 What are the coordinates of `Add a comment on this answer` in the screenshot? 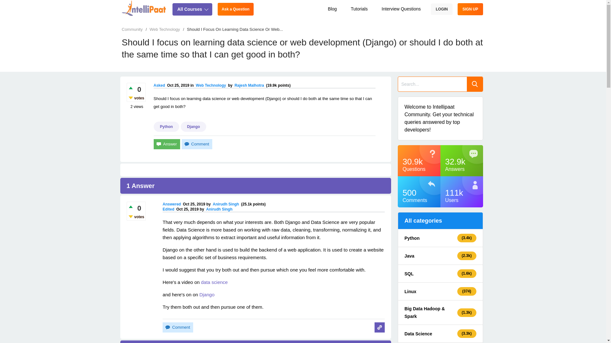 It's located at (178, 327).